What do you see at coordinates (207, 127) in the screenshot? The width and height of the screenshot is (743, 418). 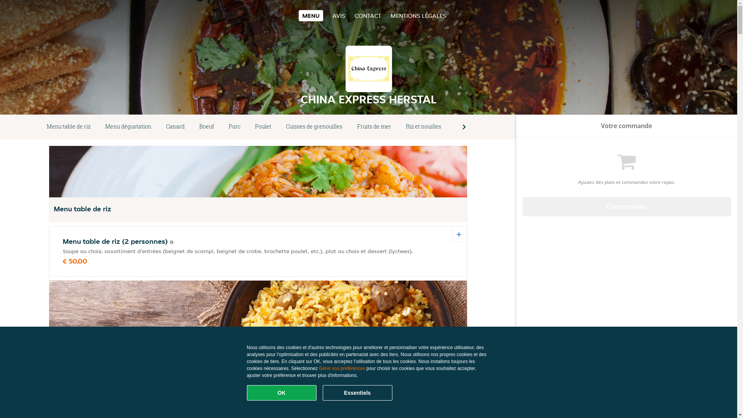 I see `Boeuf` at bounding box center [207, 127].